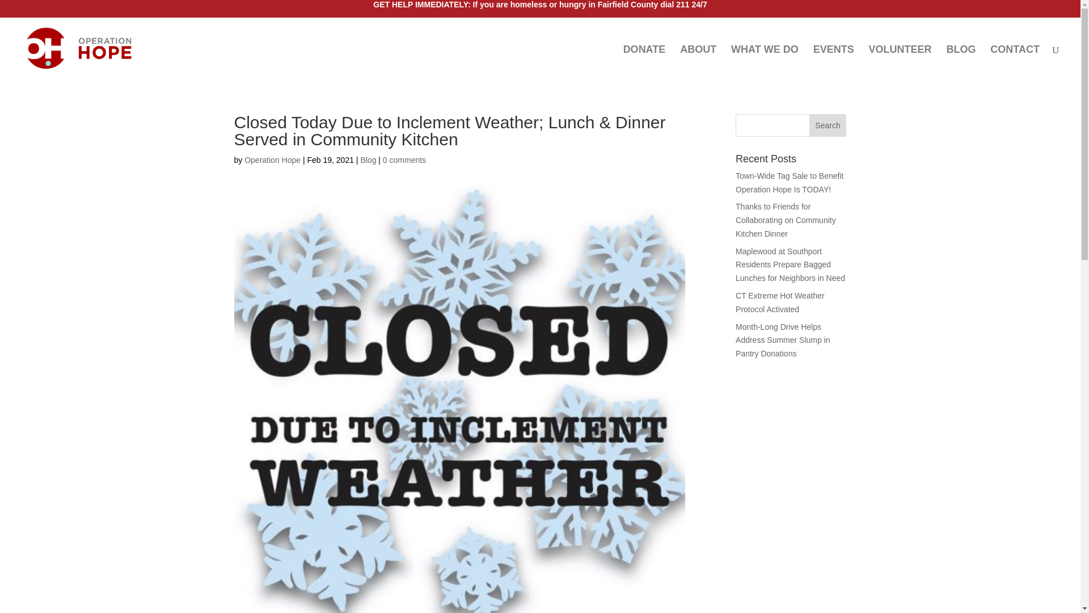  What do you see at coordinates (404, 160) in the screenshot?
I see `0 comments` at bounding box center [404, 160].